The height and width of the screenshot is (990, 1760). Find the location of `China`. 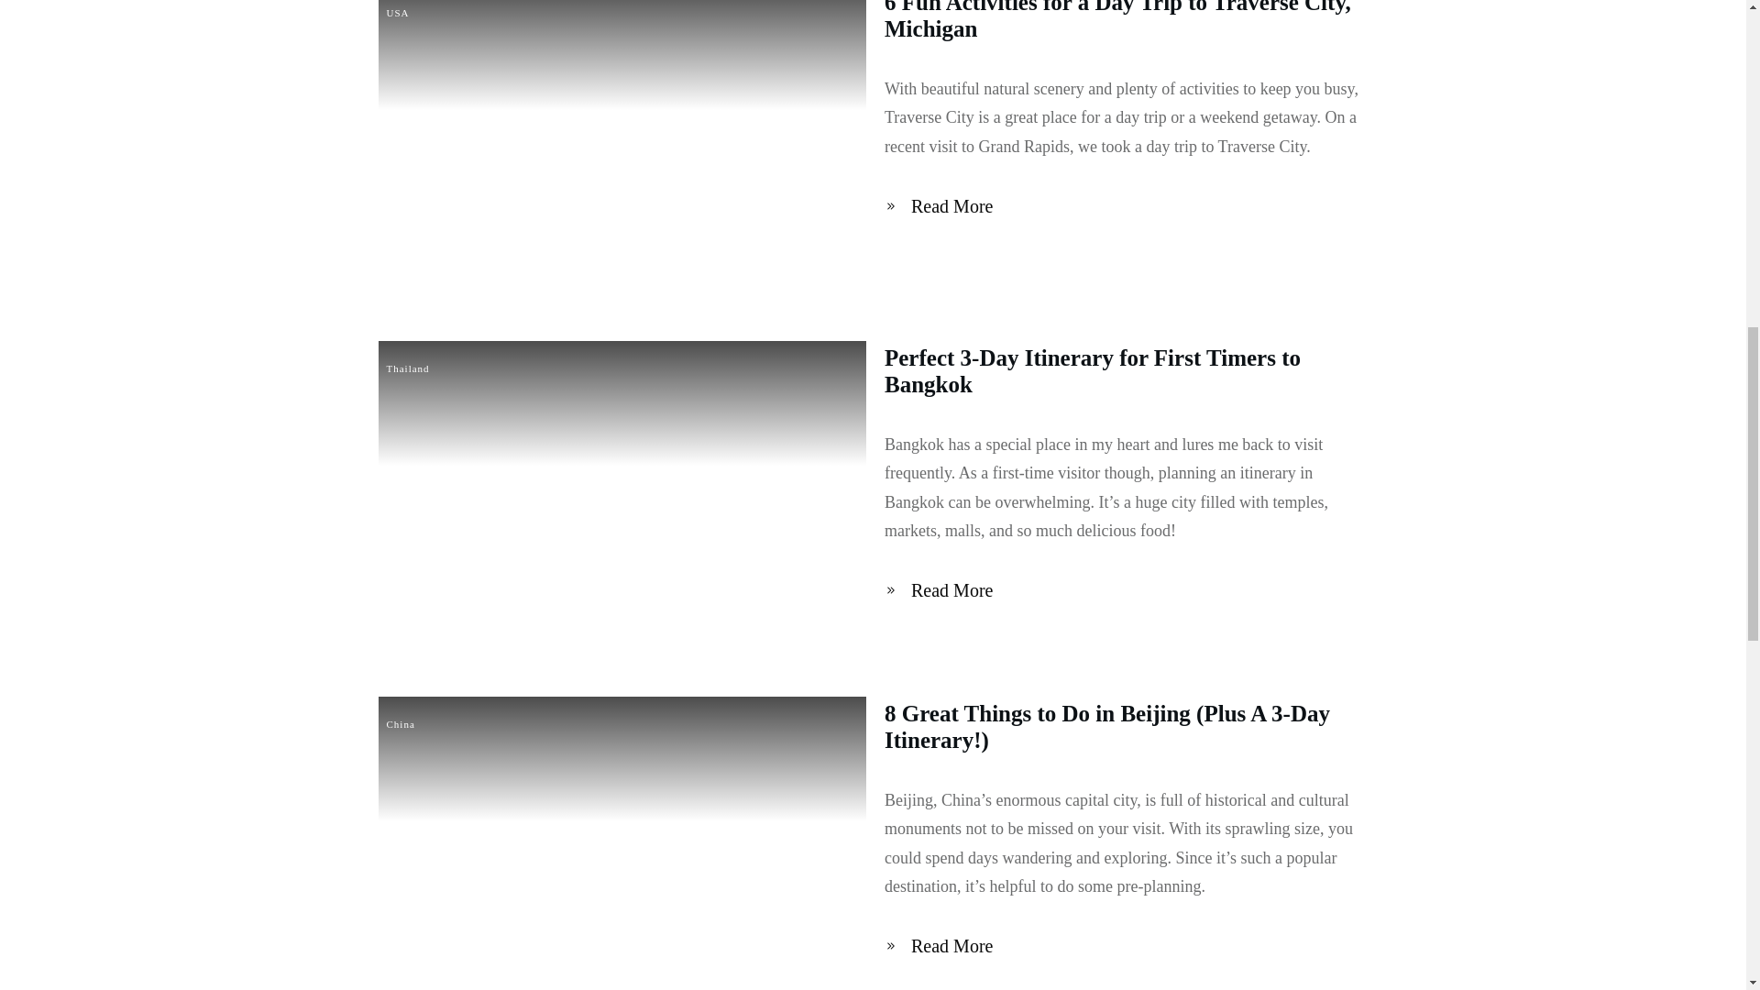

China is located at coordinates (401, 724).